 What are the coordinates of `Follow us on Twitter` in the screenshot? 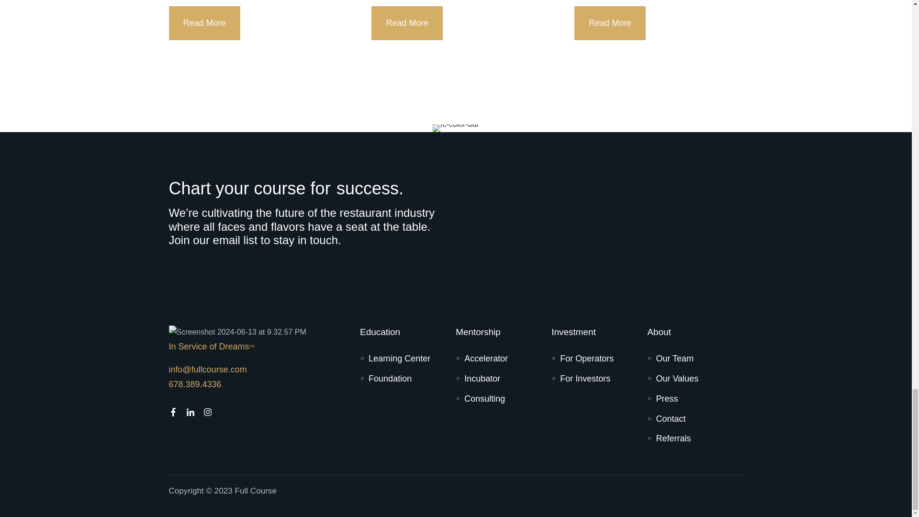 It's located at (207, 412).